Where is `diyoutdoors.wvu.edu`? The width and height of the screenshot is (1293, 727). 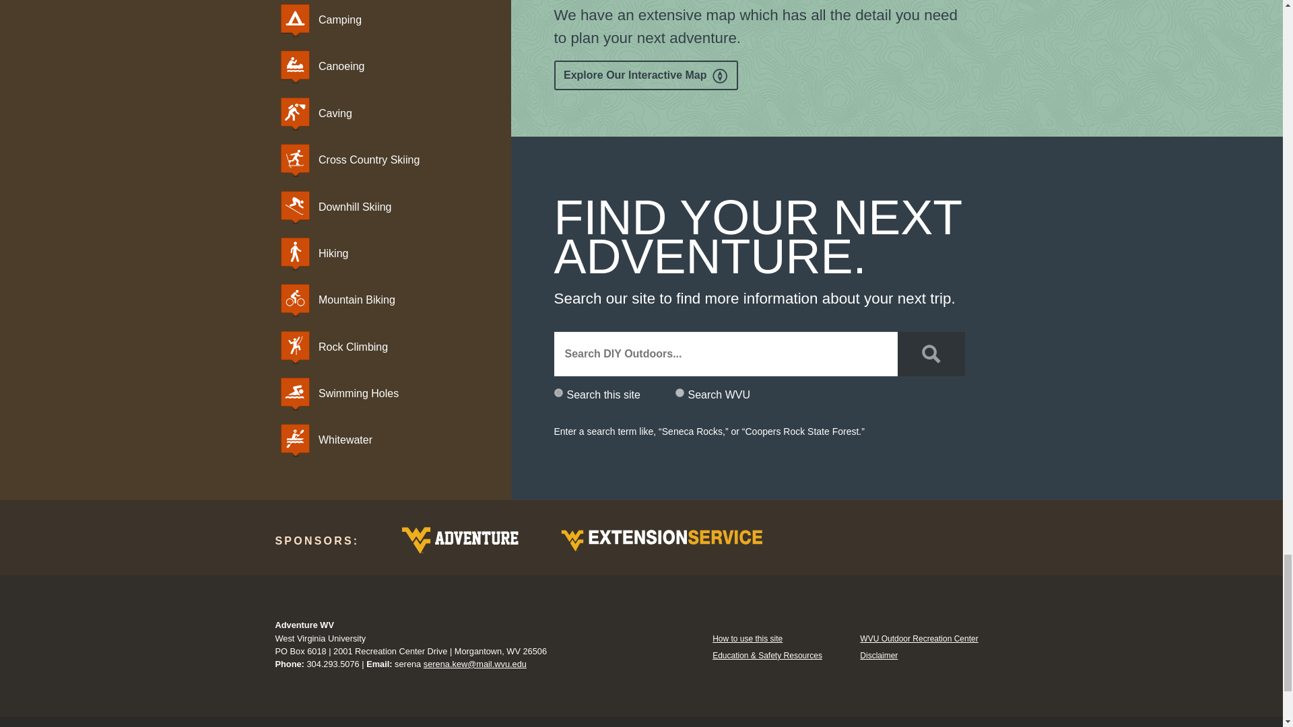 diyoutdoors.wvu.edu is located at coordinates (558, 392).